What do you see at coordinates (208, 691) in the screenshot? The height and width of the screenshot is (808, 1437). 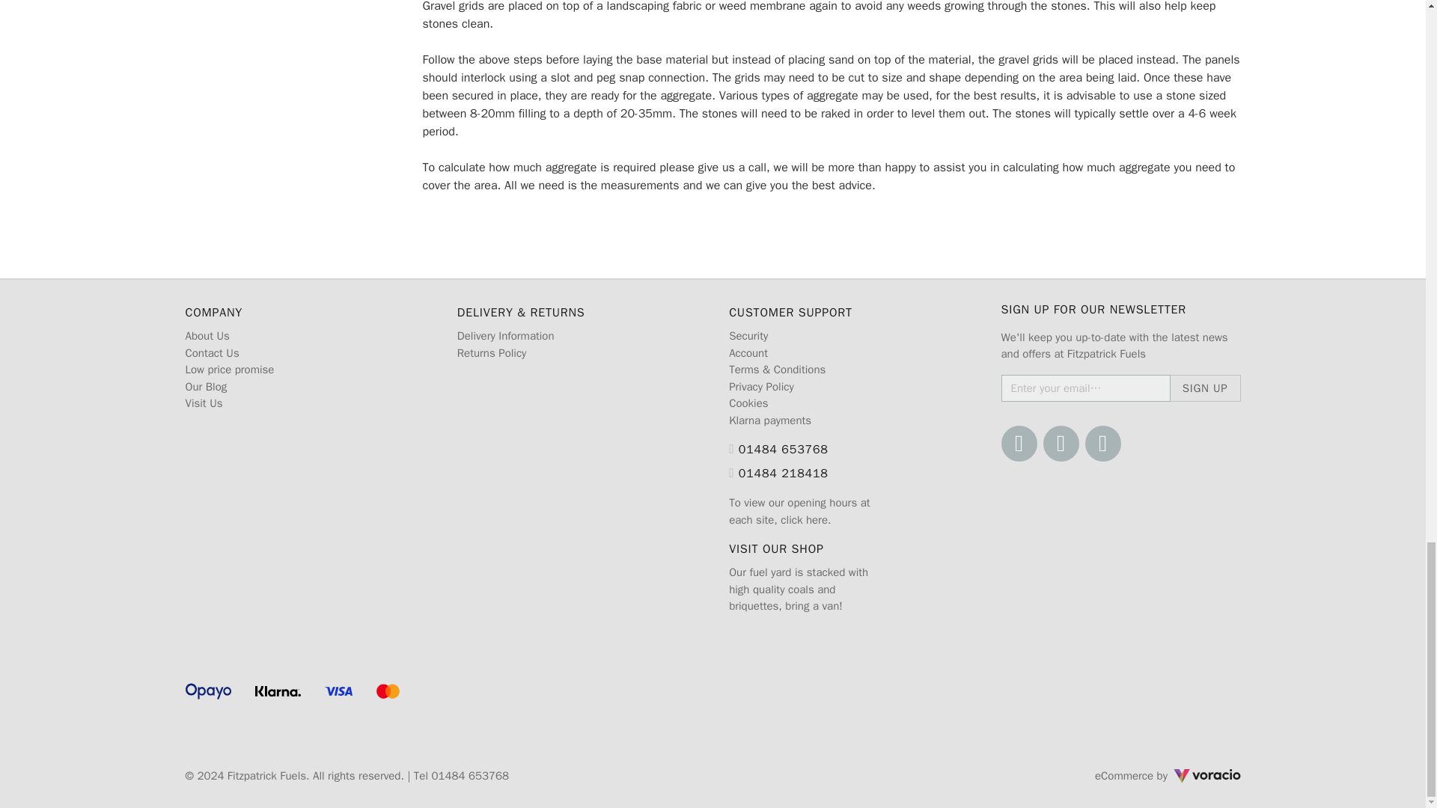 I see `Opayo` at bounding box center [208, 691].